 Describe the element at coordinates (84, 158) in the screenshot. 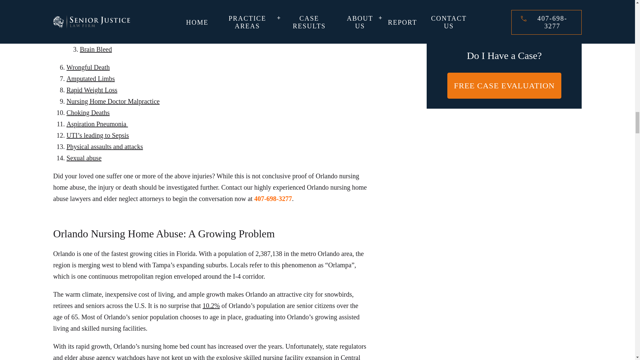

I see `Sexual abuse` at that location.